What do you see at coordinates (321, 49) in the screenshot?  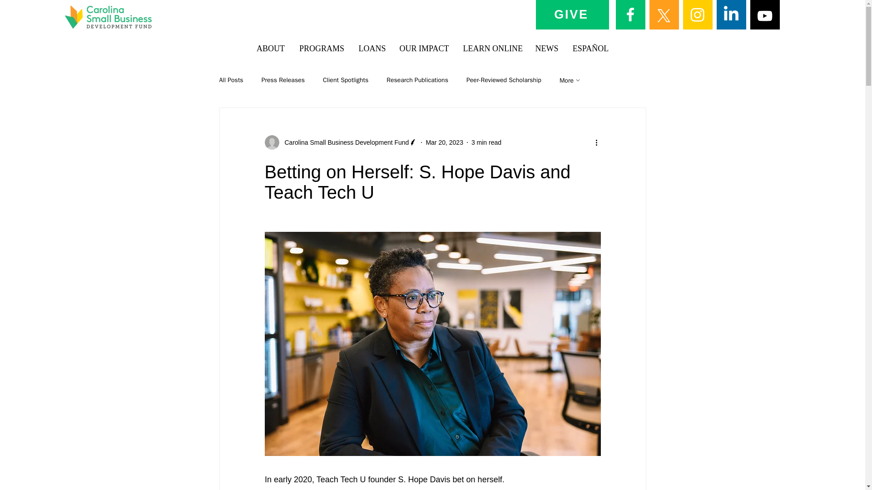 I see `PROGRAMS` at bounding box center [321, 49].